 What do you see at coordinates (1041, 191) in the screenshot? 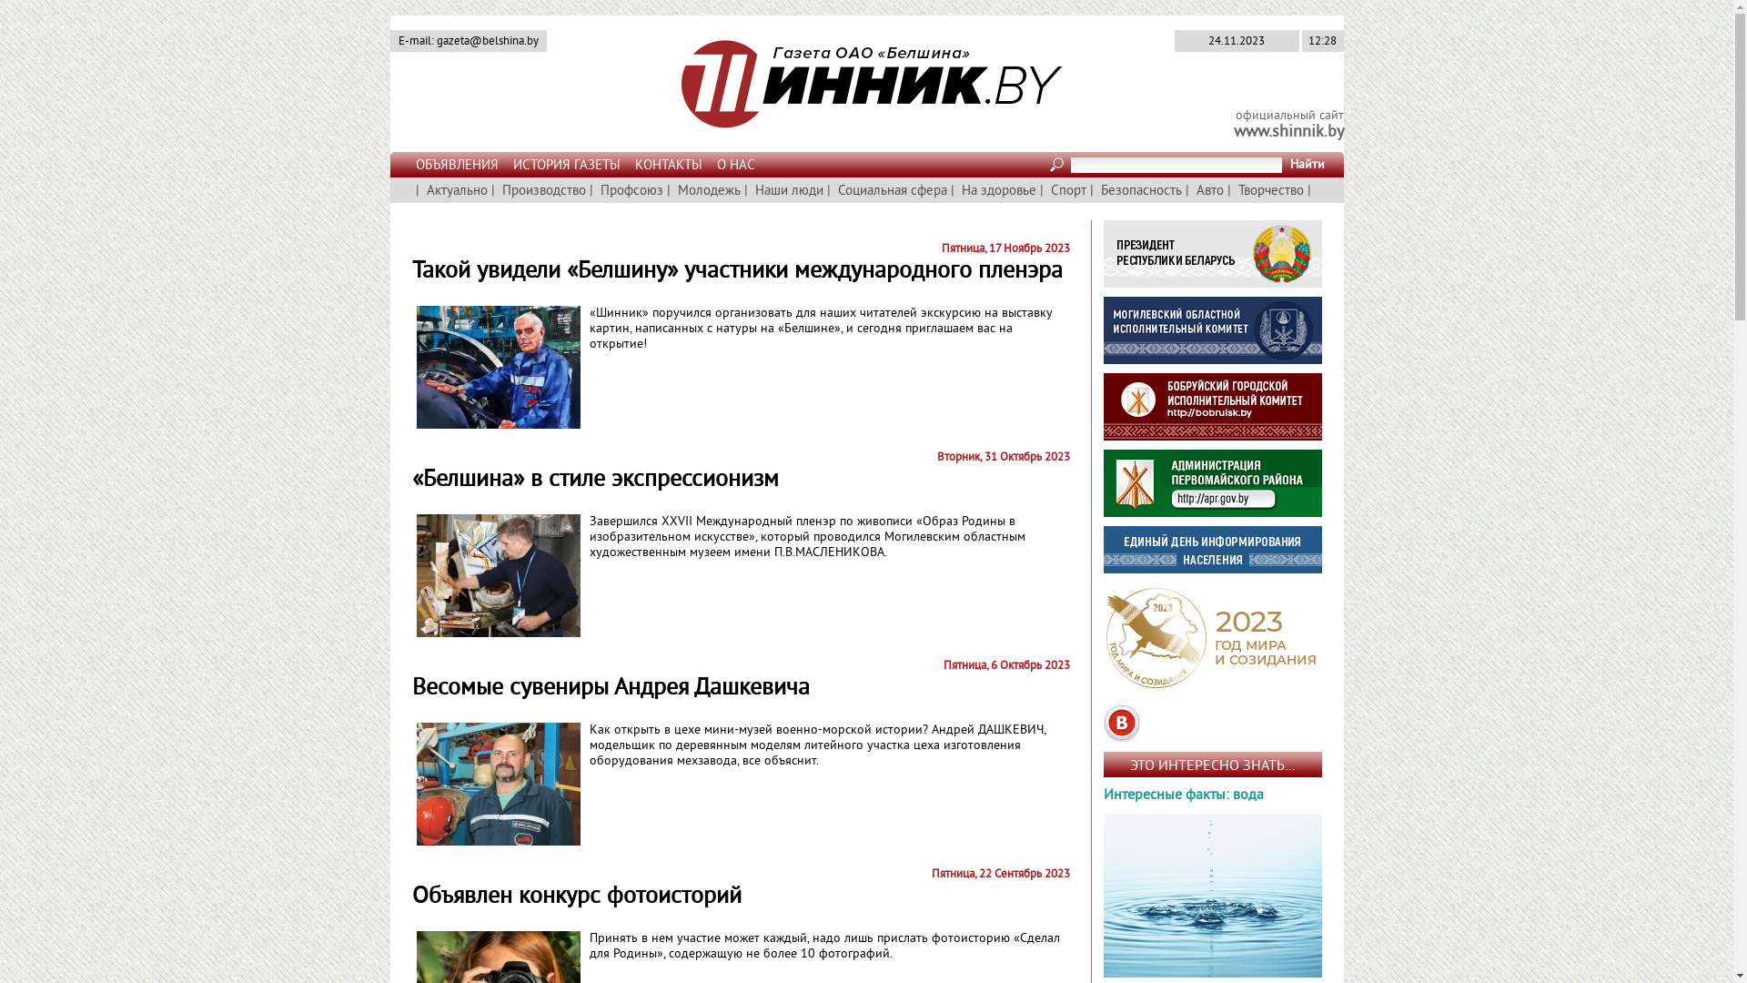
I see `|` at bounding box center [1041, 191].